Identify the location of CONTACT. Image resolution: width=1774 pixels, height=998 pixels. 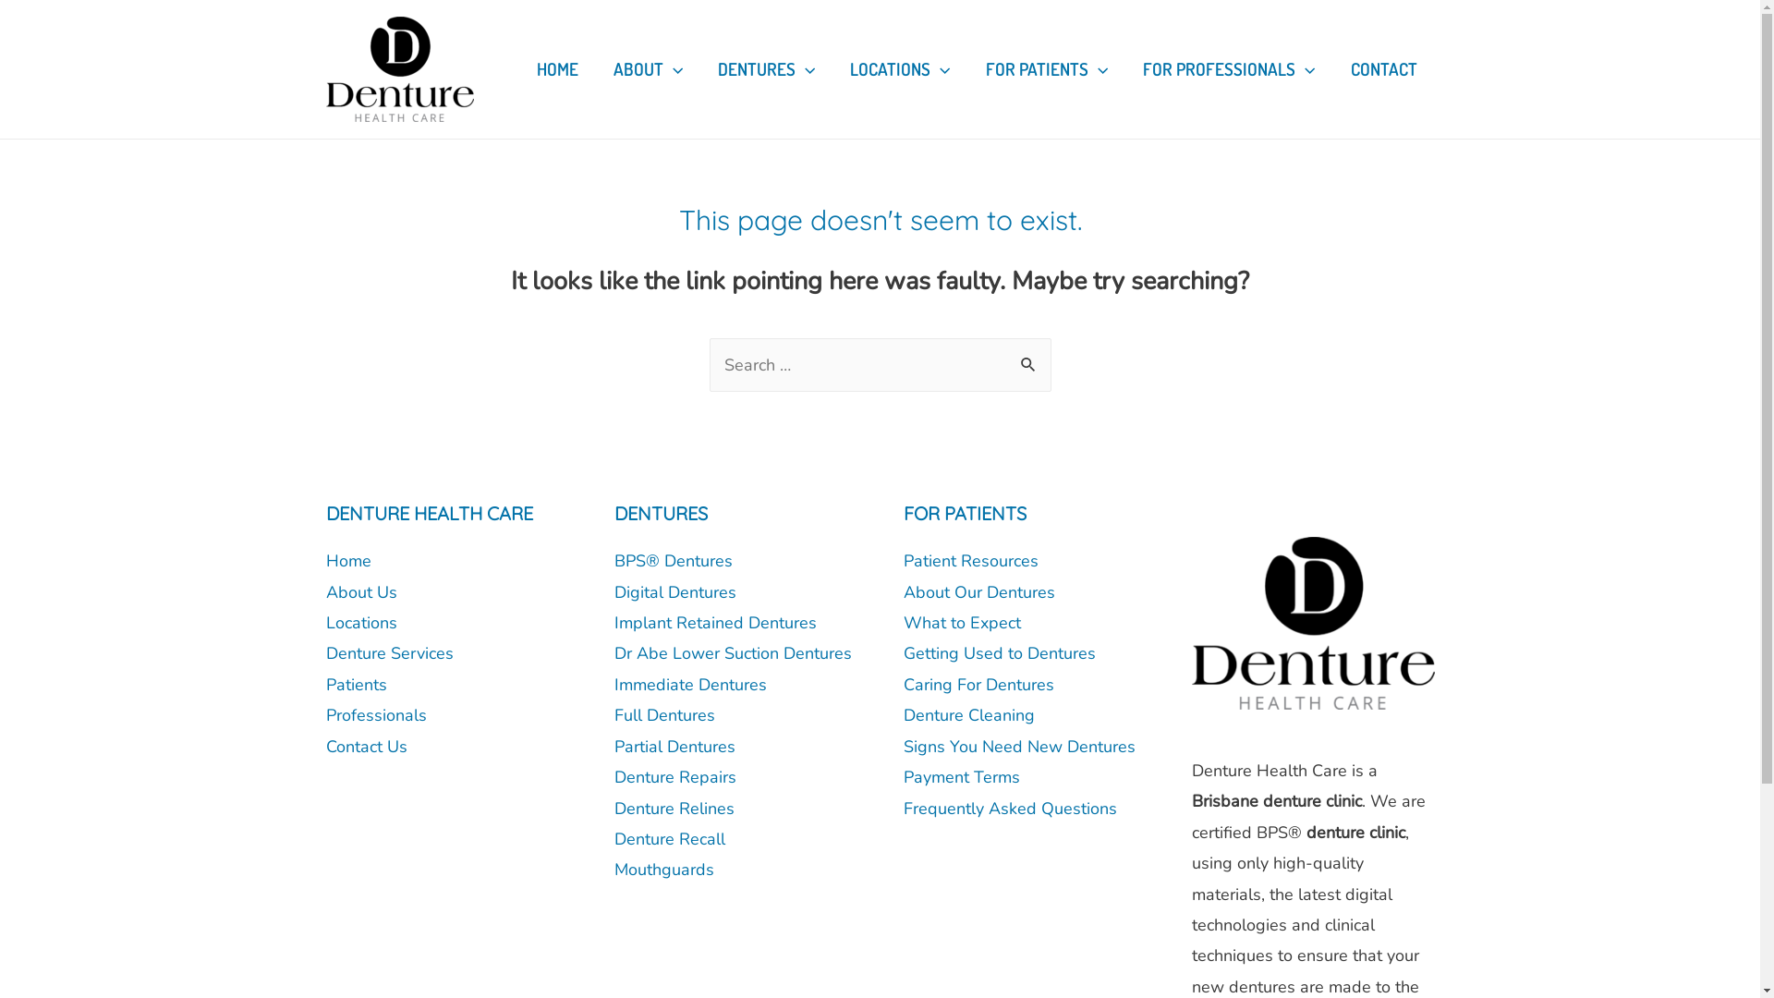
(1383, 69).